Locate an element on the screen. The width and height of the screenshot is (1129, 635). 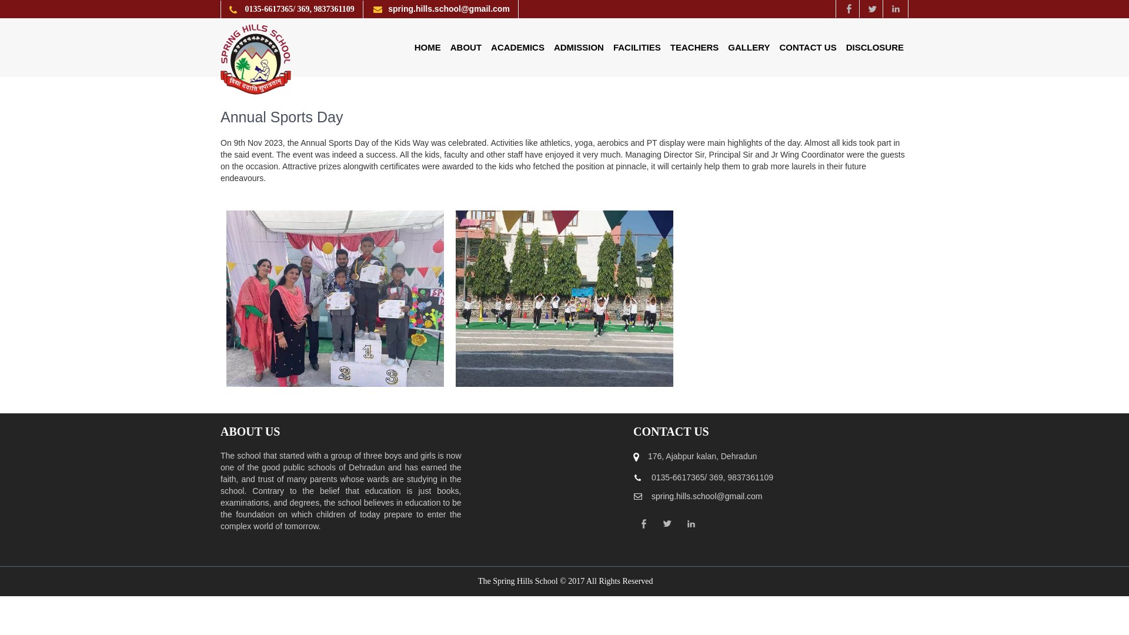
twitter is located at coordinates (872, 9).